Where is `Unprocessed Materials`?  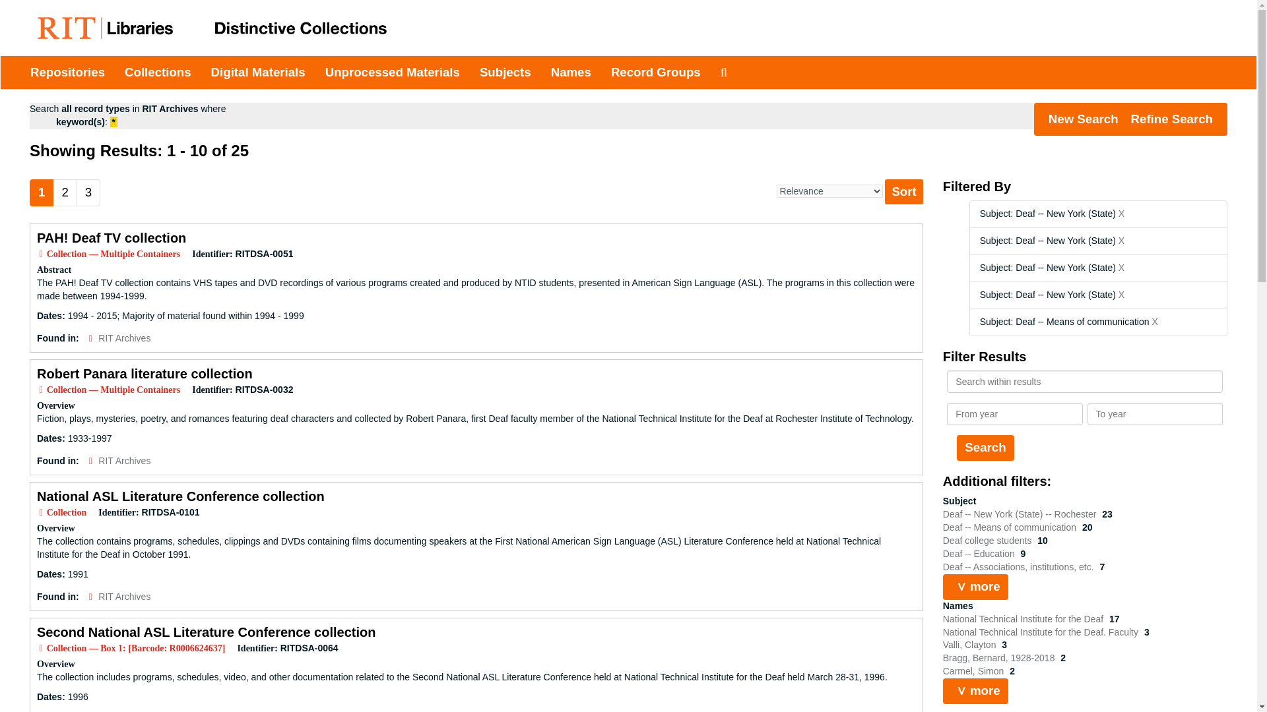
Unprocessed Materials is located at coordinates (393, 73).